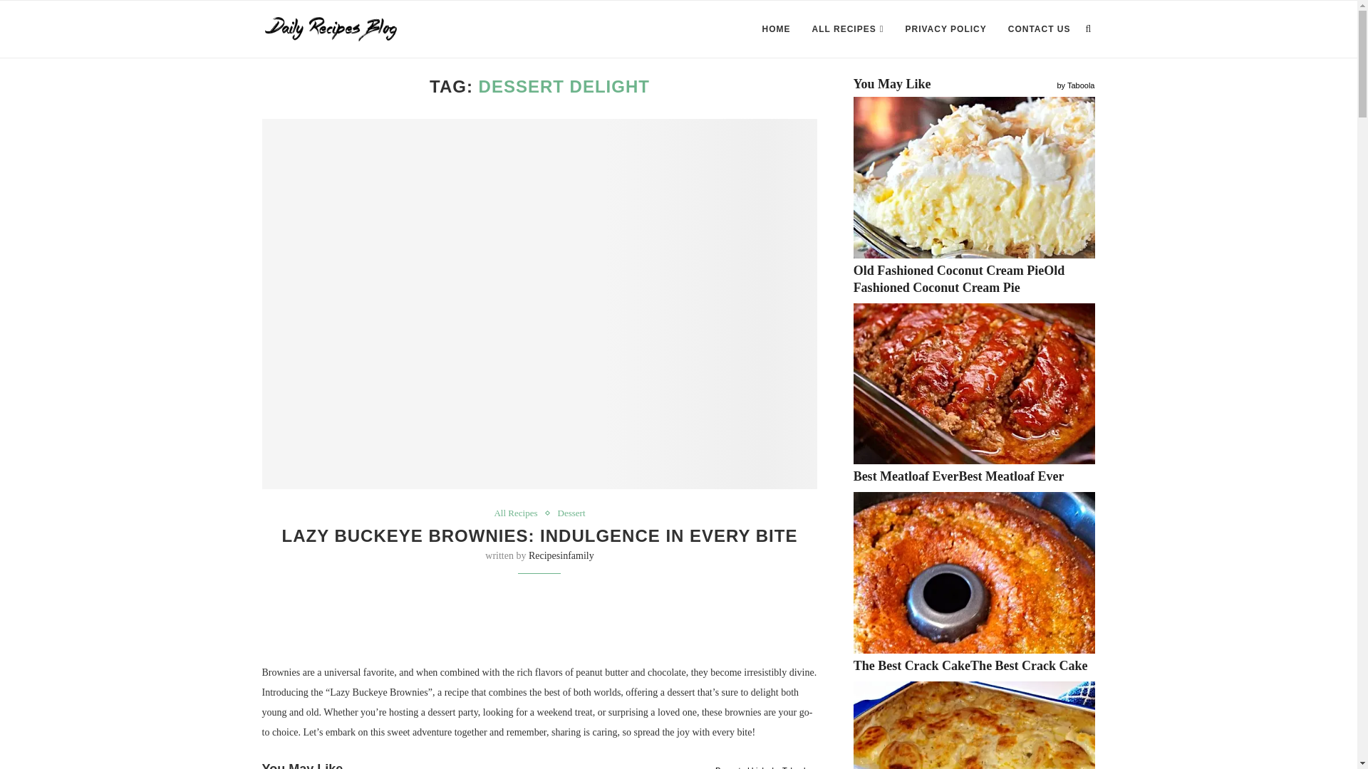 The height and width of the screenshot is (769, 1368). I want to click on CONTACT US, so click(1040, 29).